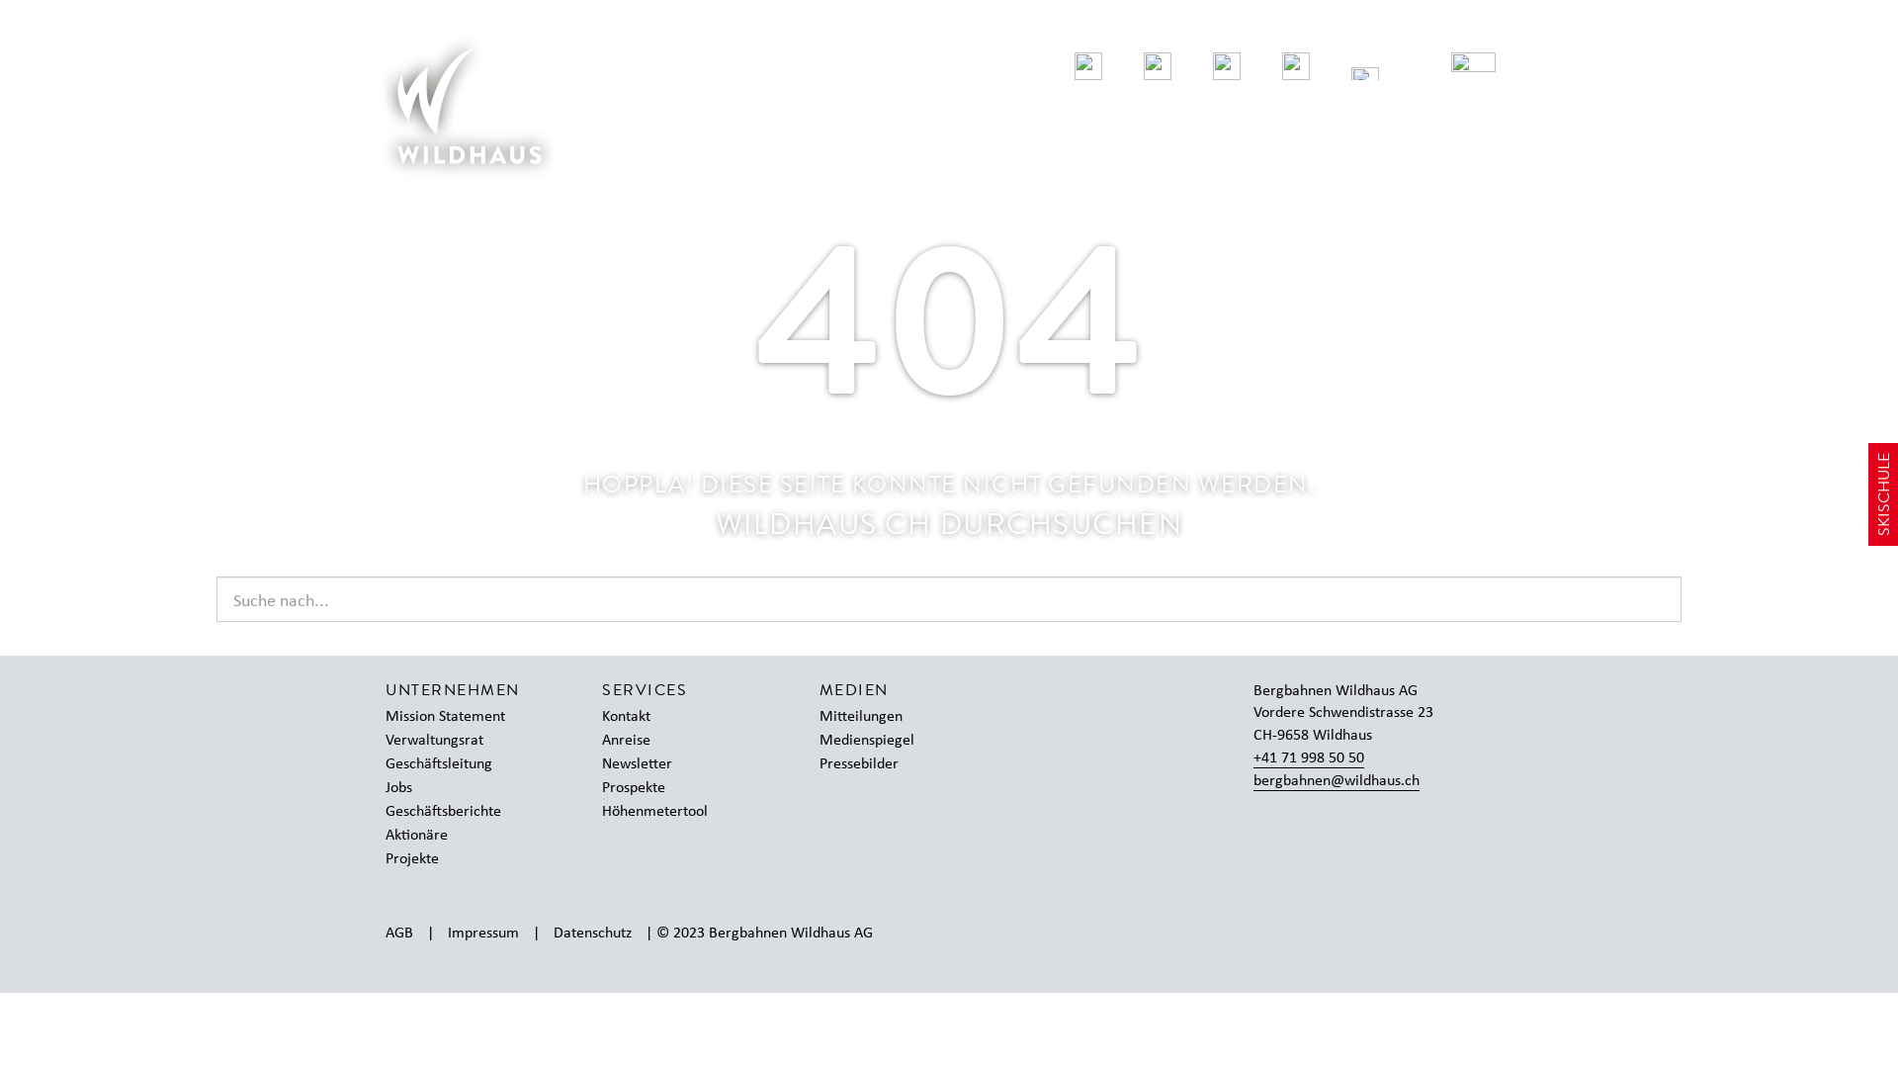  What do you see at coordinates (871, 716) in the screenshot?
I see `Mitteilungen` at bounding box center [871, 716].